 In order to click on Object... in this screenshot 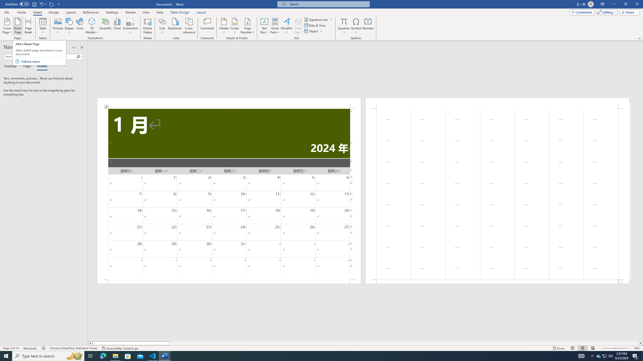, I will do `click(313, 31)`.